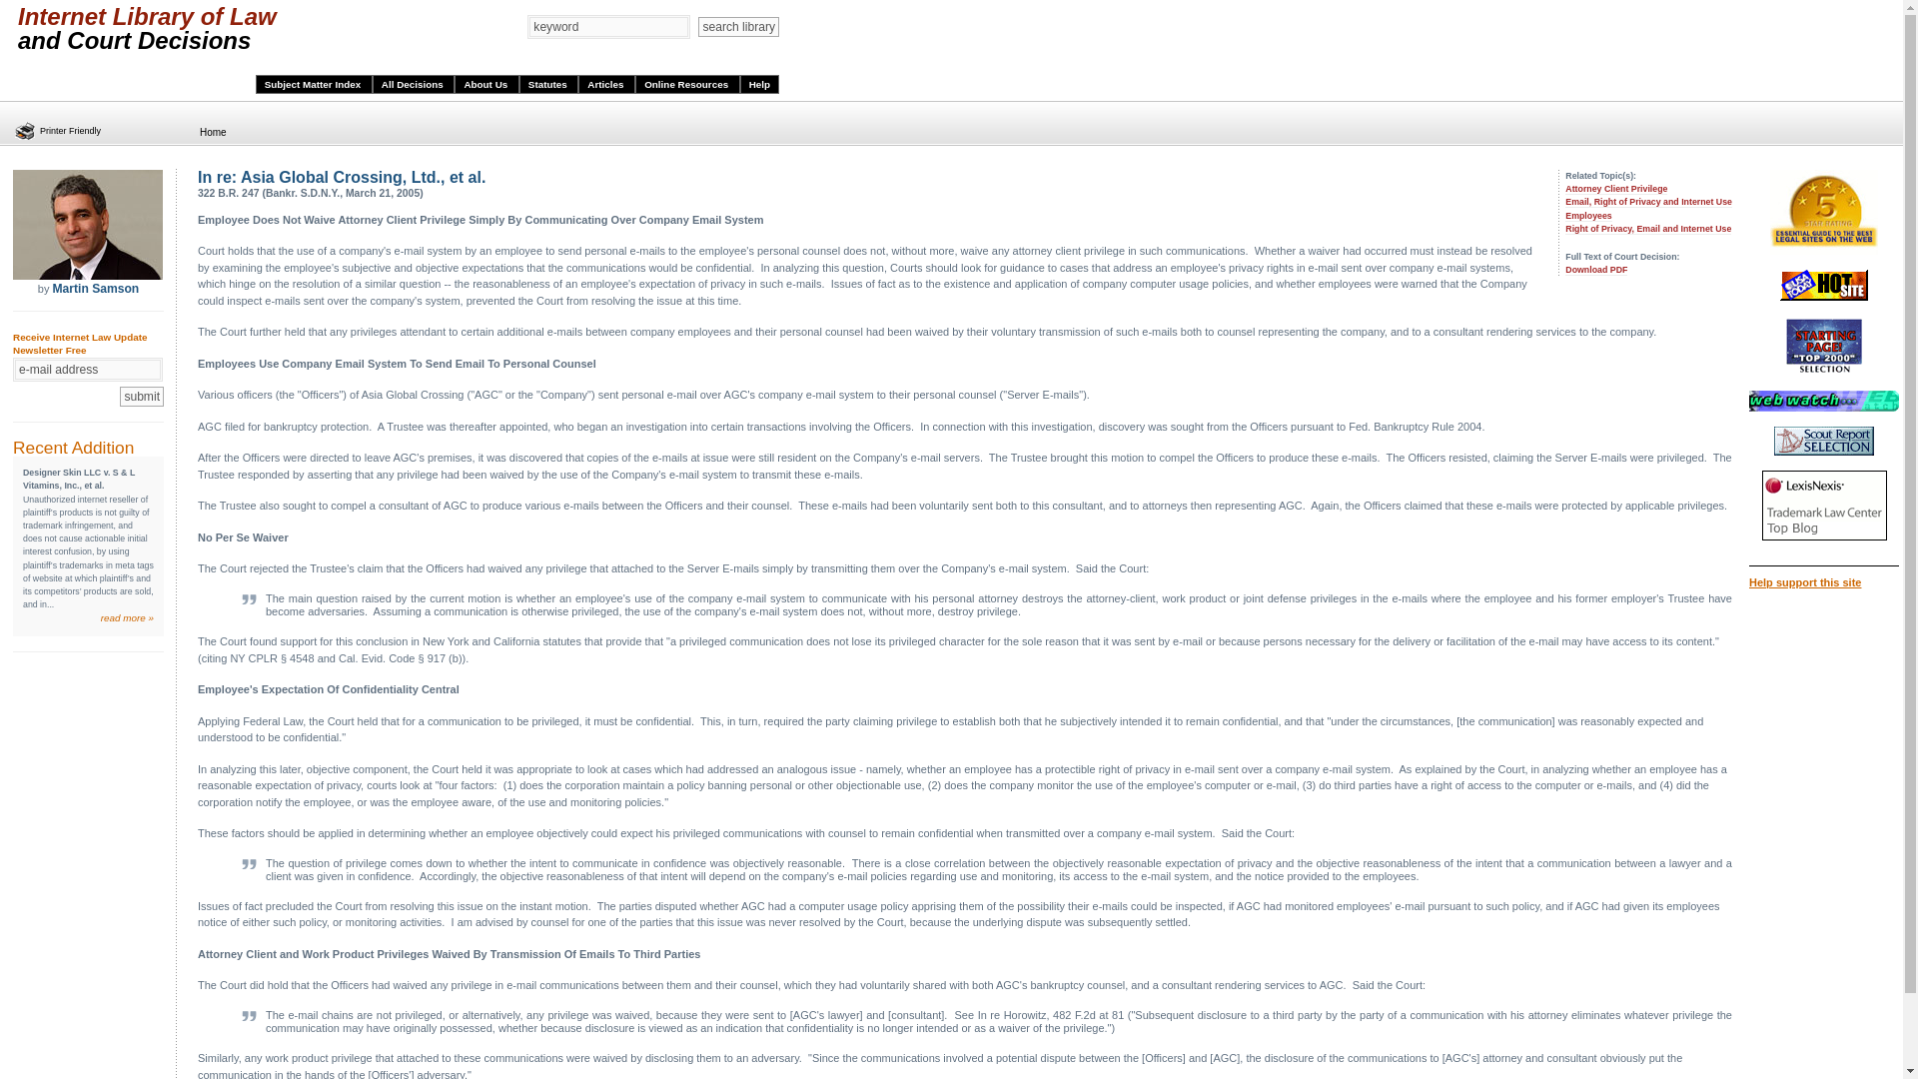 This screenshot has width=1918, height=1079. What do you see at coordinates (88, 370) in the screenshot?
I see `e-mail address` at bounding box center [88, 370].